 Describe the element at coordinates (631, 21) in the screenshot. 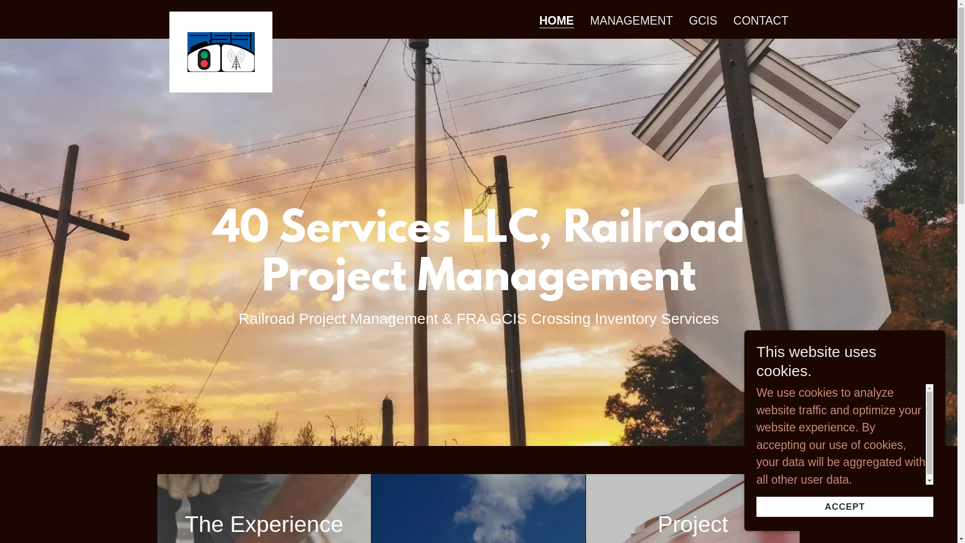

I see `MANAGEMENT` at that location.